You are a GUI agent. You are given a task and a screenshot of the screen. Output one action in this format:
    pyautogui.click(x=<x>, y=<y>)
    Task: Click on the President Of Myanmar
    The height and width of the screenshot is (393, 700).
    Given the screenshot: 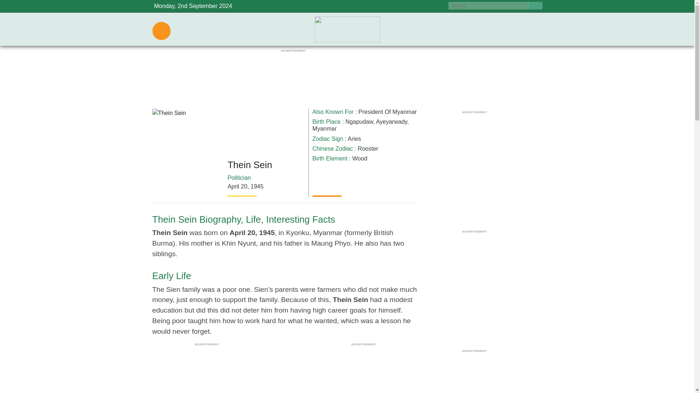 What is the action you would take?
    pyautogui.click(x=387, y=112)
    